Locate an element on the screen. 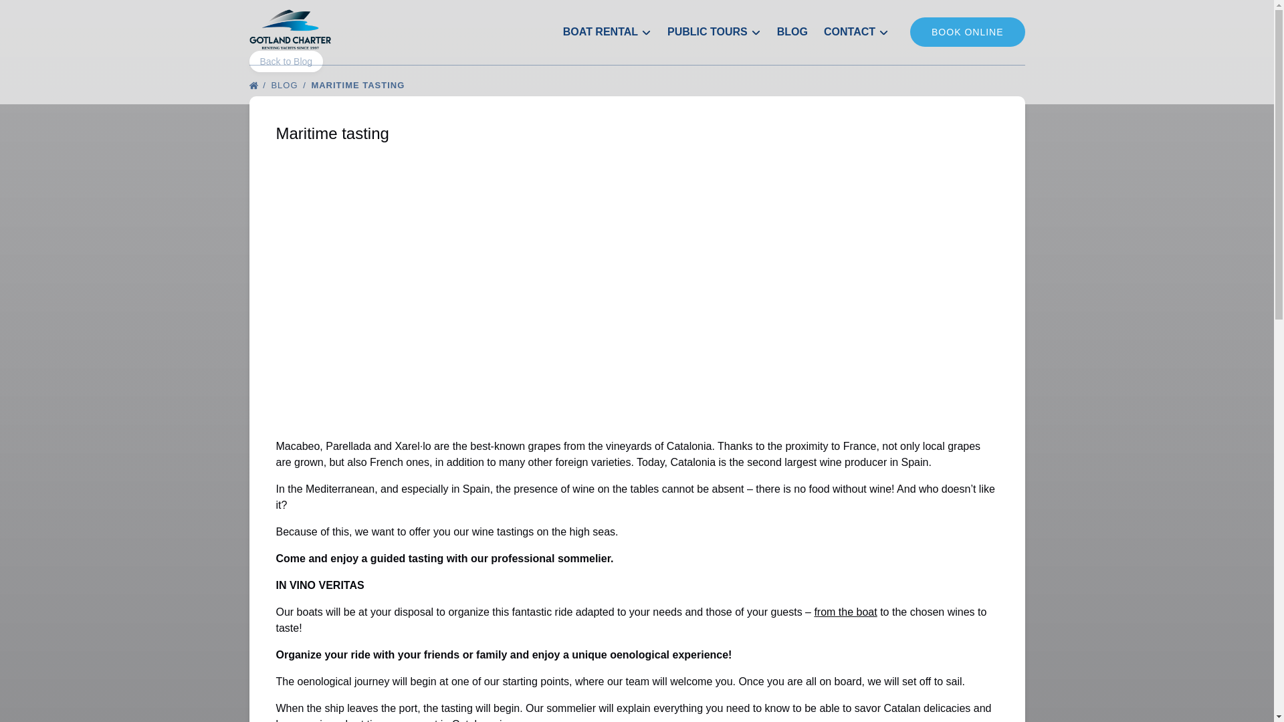 Image resolution: width=1284 pixels, height=722 pixels. BLOG is located at coordinates (792, 32).